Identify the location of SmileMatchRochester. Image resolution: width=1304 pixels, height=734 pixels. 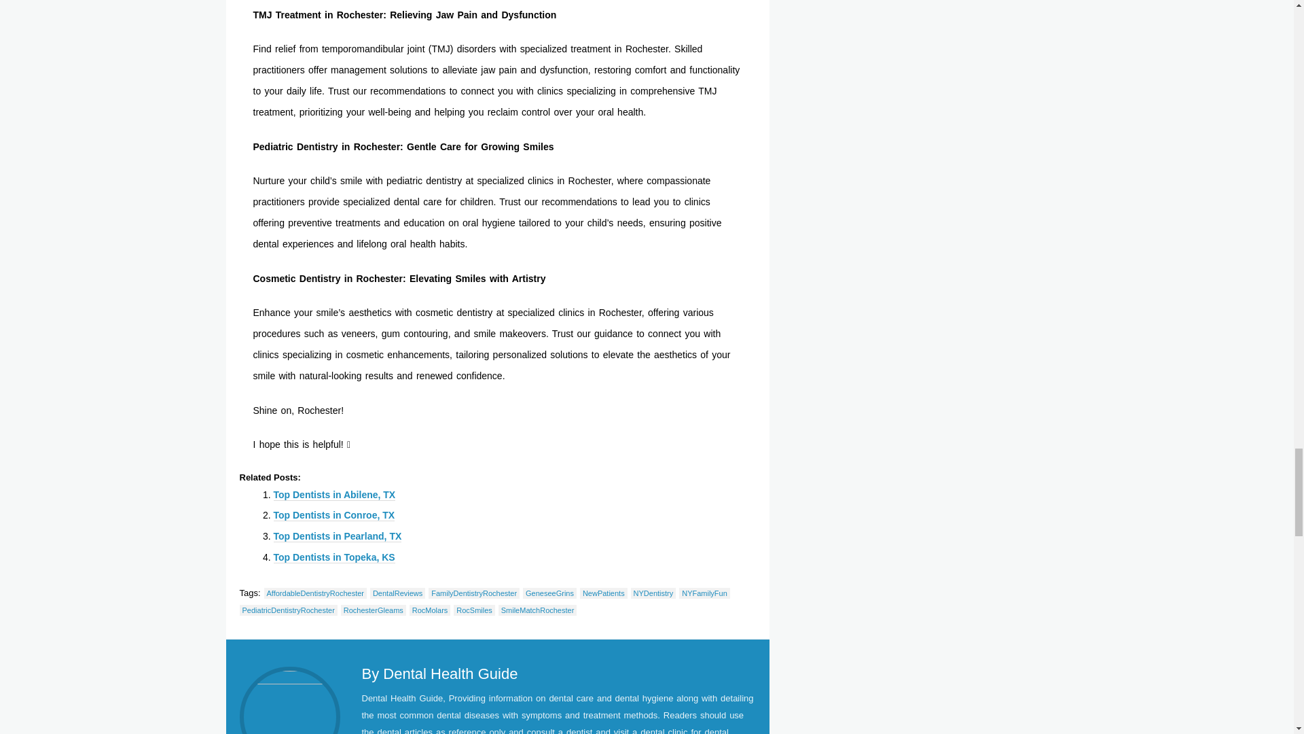
(538, 610).